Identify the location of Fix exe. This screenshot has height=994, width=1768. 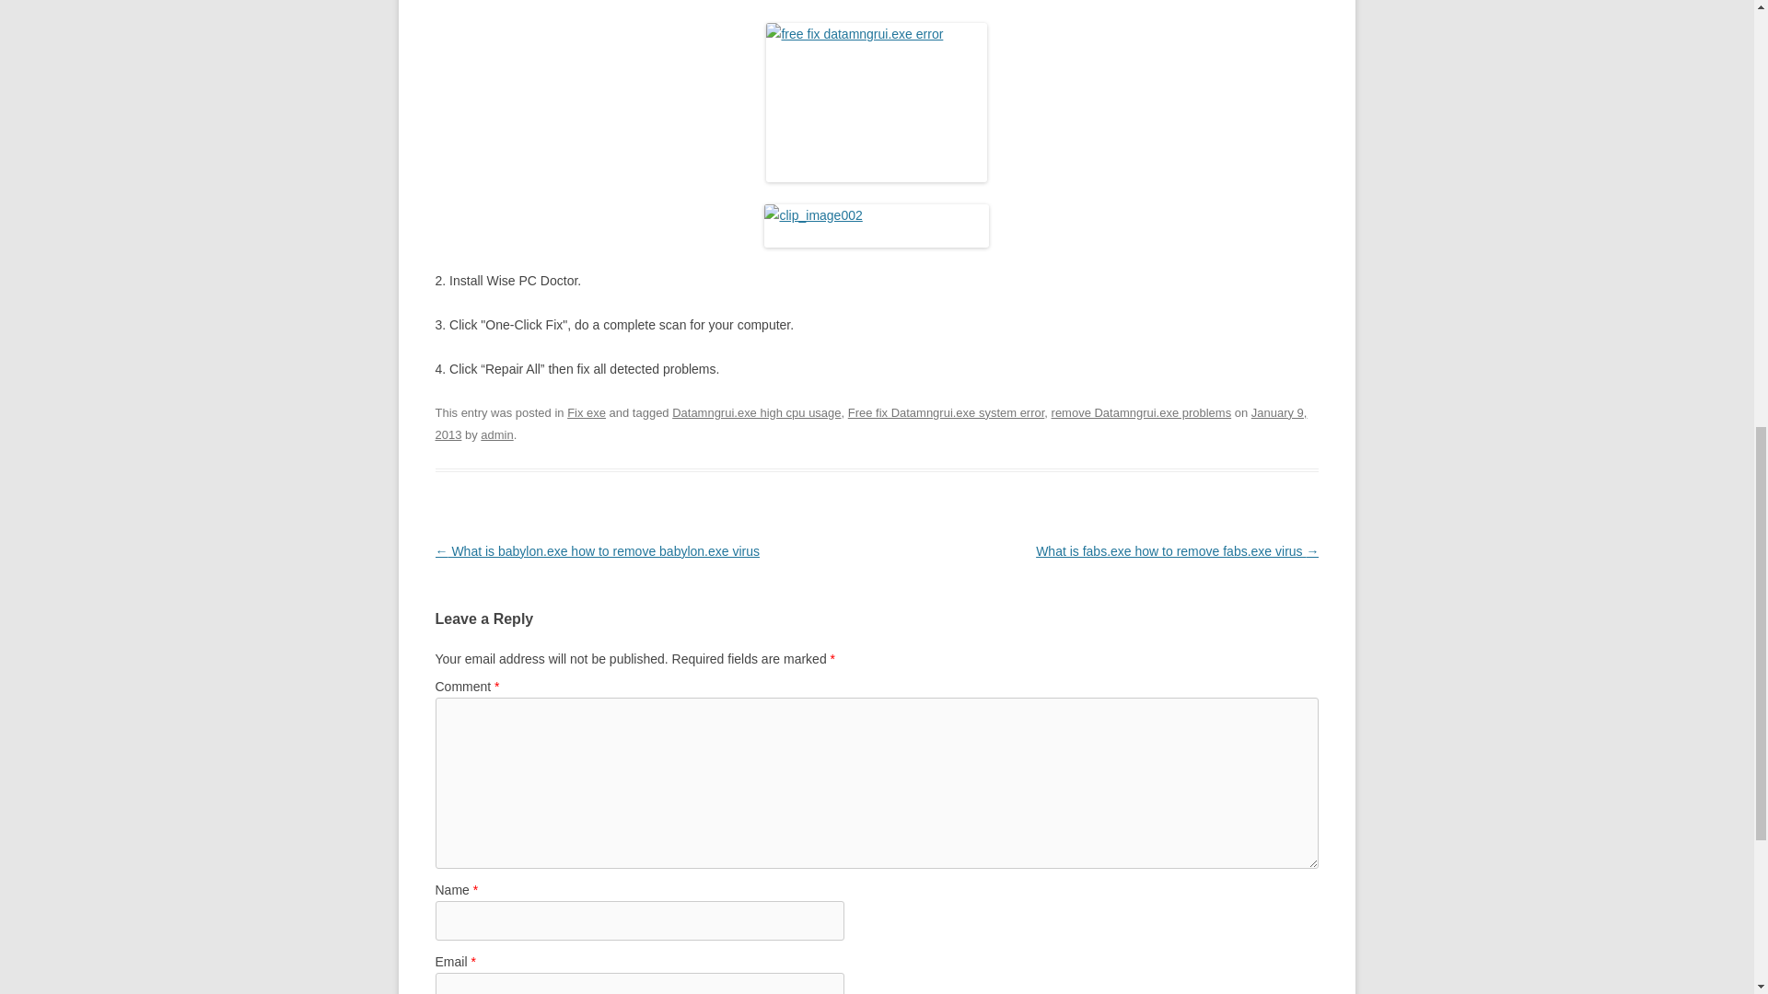
(587, 412).